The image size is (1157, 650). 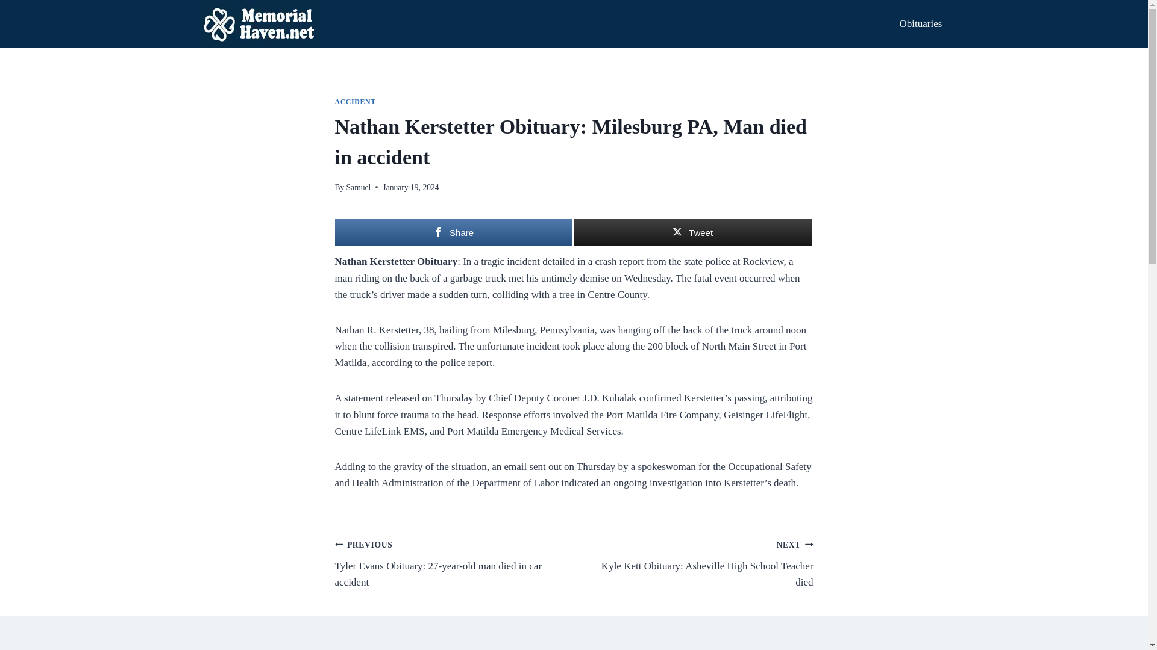 What do you see at coordinates (359, 187) in the screenshot?
I see `Samuel` at bounding box center [359, 187].